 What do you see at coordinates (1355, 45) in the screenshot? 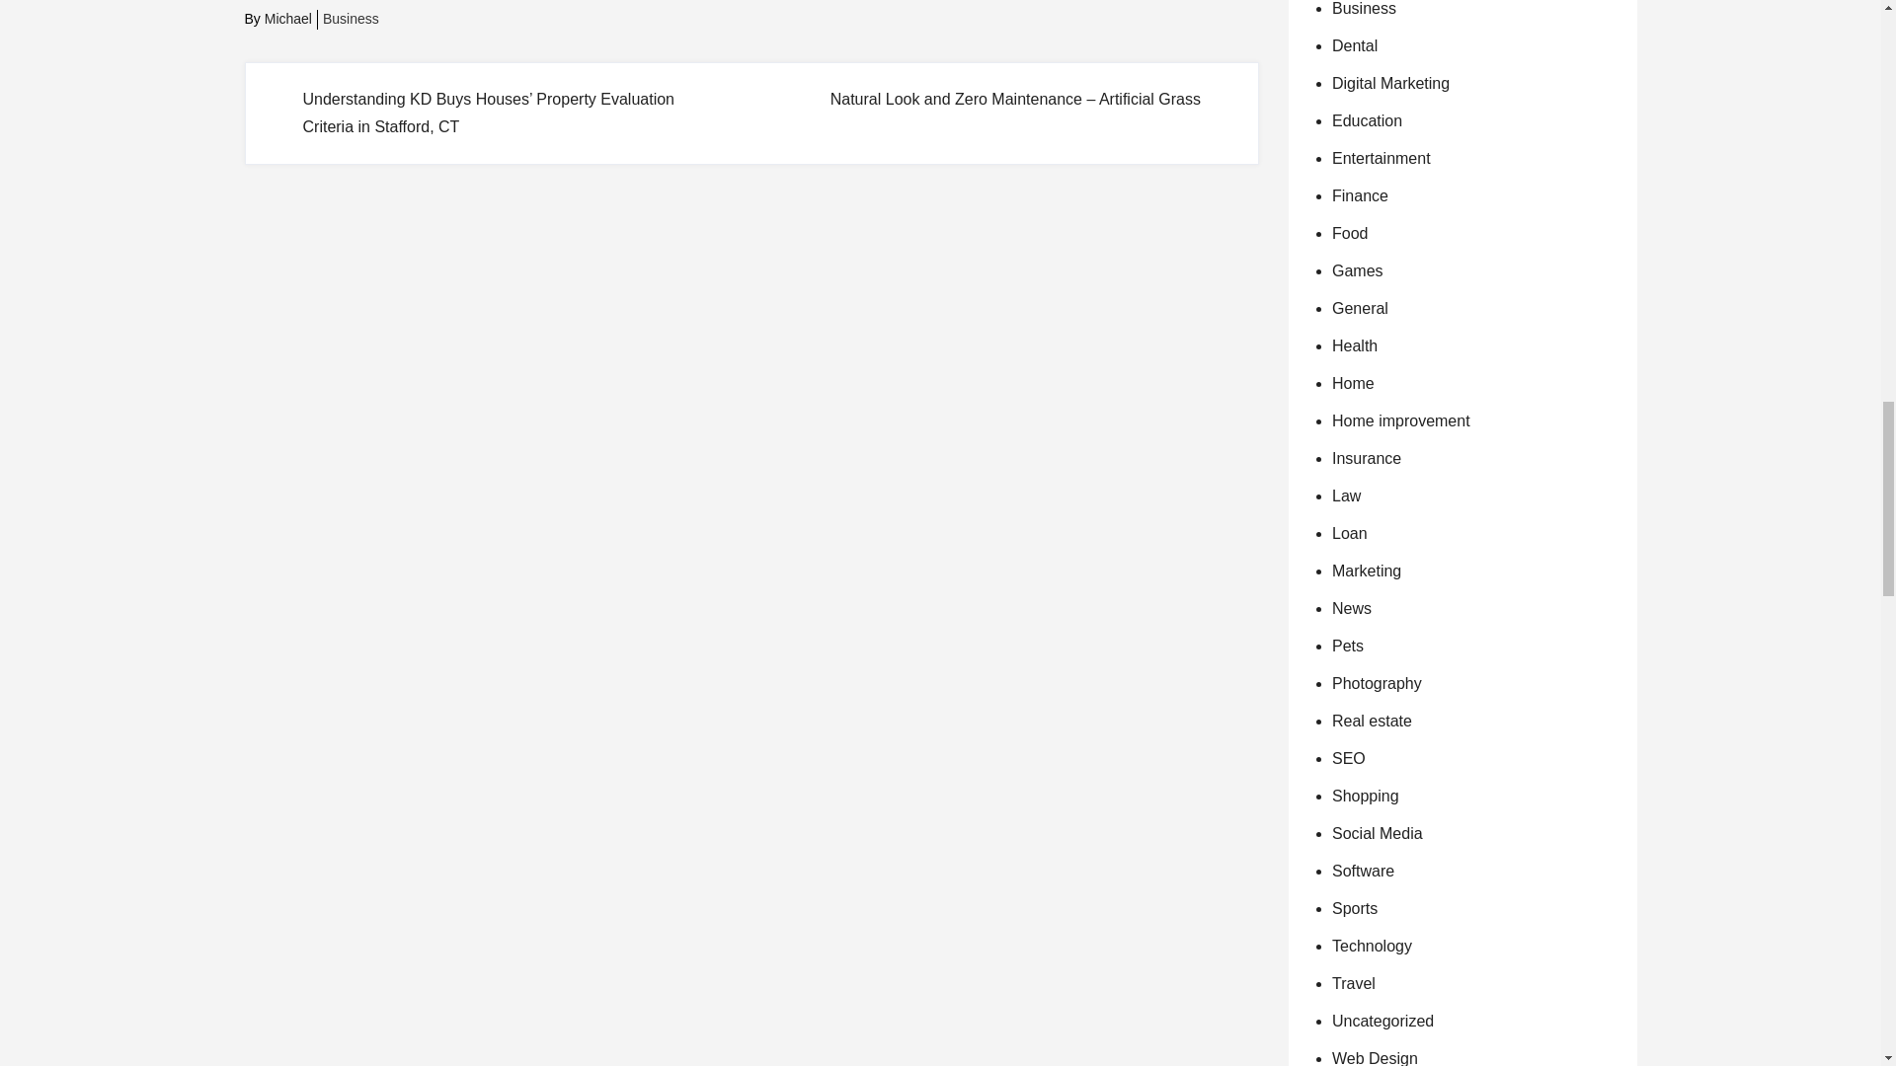
I see `Dental` at bounding box center [1355, 45].